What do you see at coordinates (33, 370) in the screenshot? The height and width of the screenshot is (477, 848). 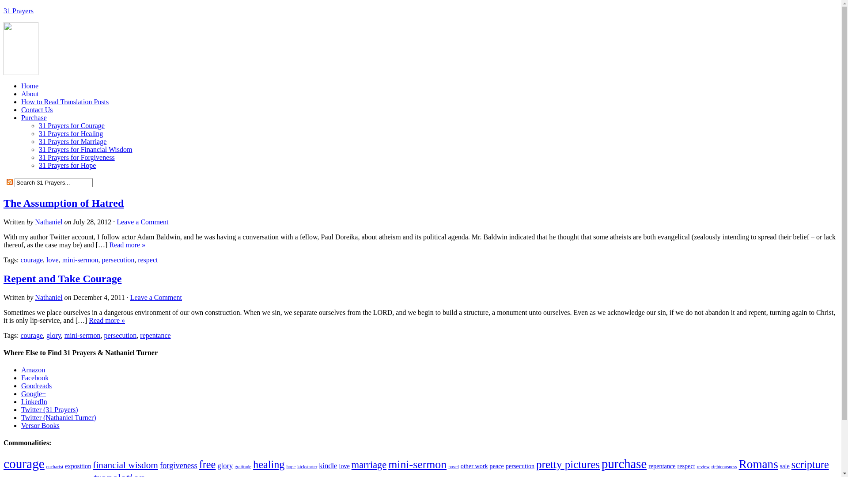 I see `Amazon` at bounding box center [33, 370].